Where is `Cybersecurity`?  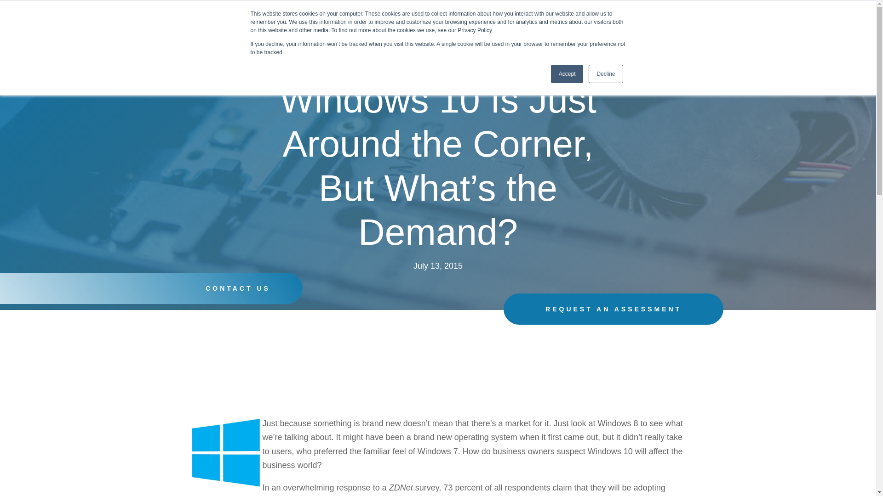
Cybersecurity is located at coordinates (537, 30).